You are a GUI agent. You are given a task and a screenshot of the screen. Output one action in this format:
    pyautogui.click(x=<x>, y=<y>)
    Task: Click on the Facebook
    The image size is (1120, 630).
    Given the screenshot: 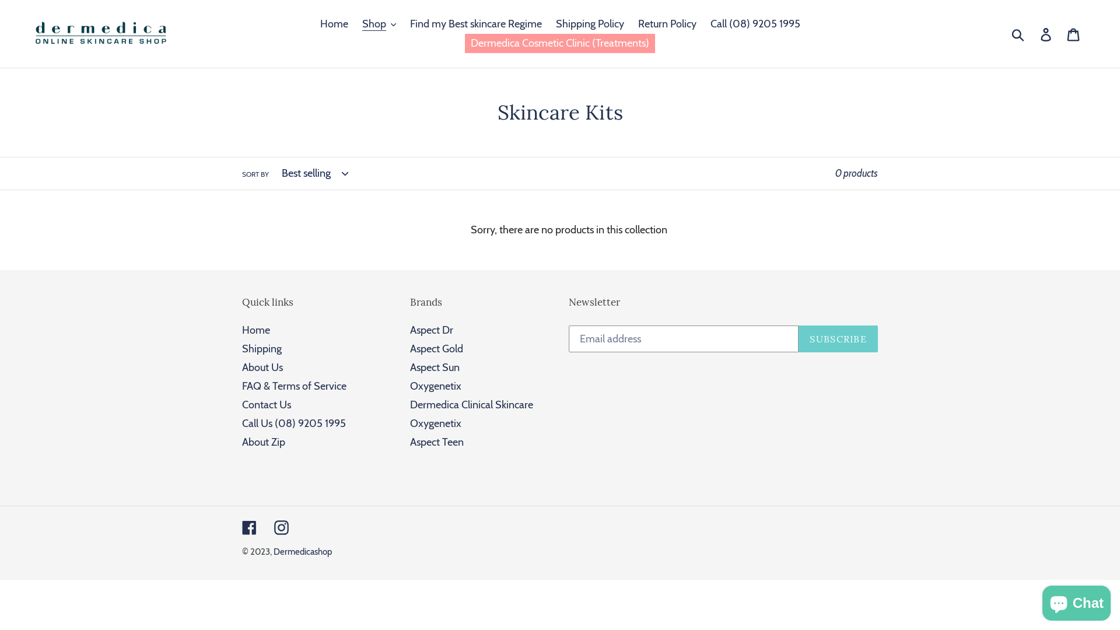 What is the action you would take?
    pyautogui.click(x=250, y=526)
    